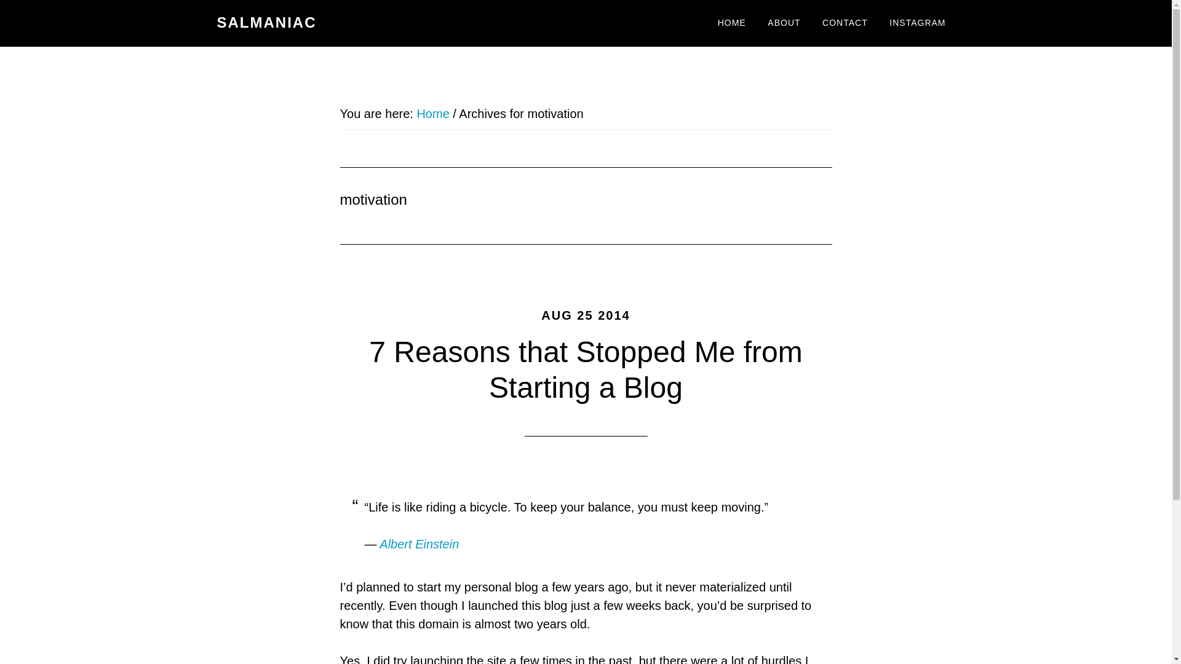 The height and width of the screenshot is (664, 1181). What do you see at coordinates (585, 370) in the screenshot?
I see `7 Reasons that Stopped Me from Starting a Blog` at bounding box center [585, 370].